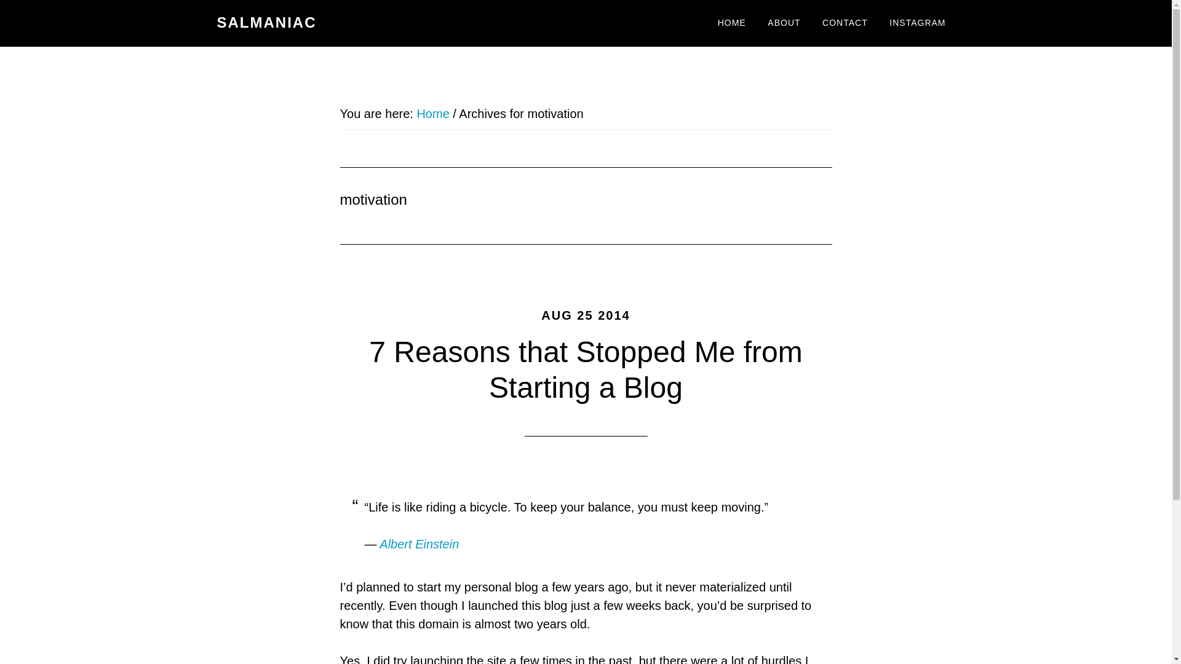 The height and width of the screenshot is (664, 1181). What do you see at coordinates (585, 370) in the screenshot?
I see `7 Reasons that Stopped Me from Starting a Blog` at bounding box center [585, 370].